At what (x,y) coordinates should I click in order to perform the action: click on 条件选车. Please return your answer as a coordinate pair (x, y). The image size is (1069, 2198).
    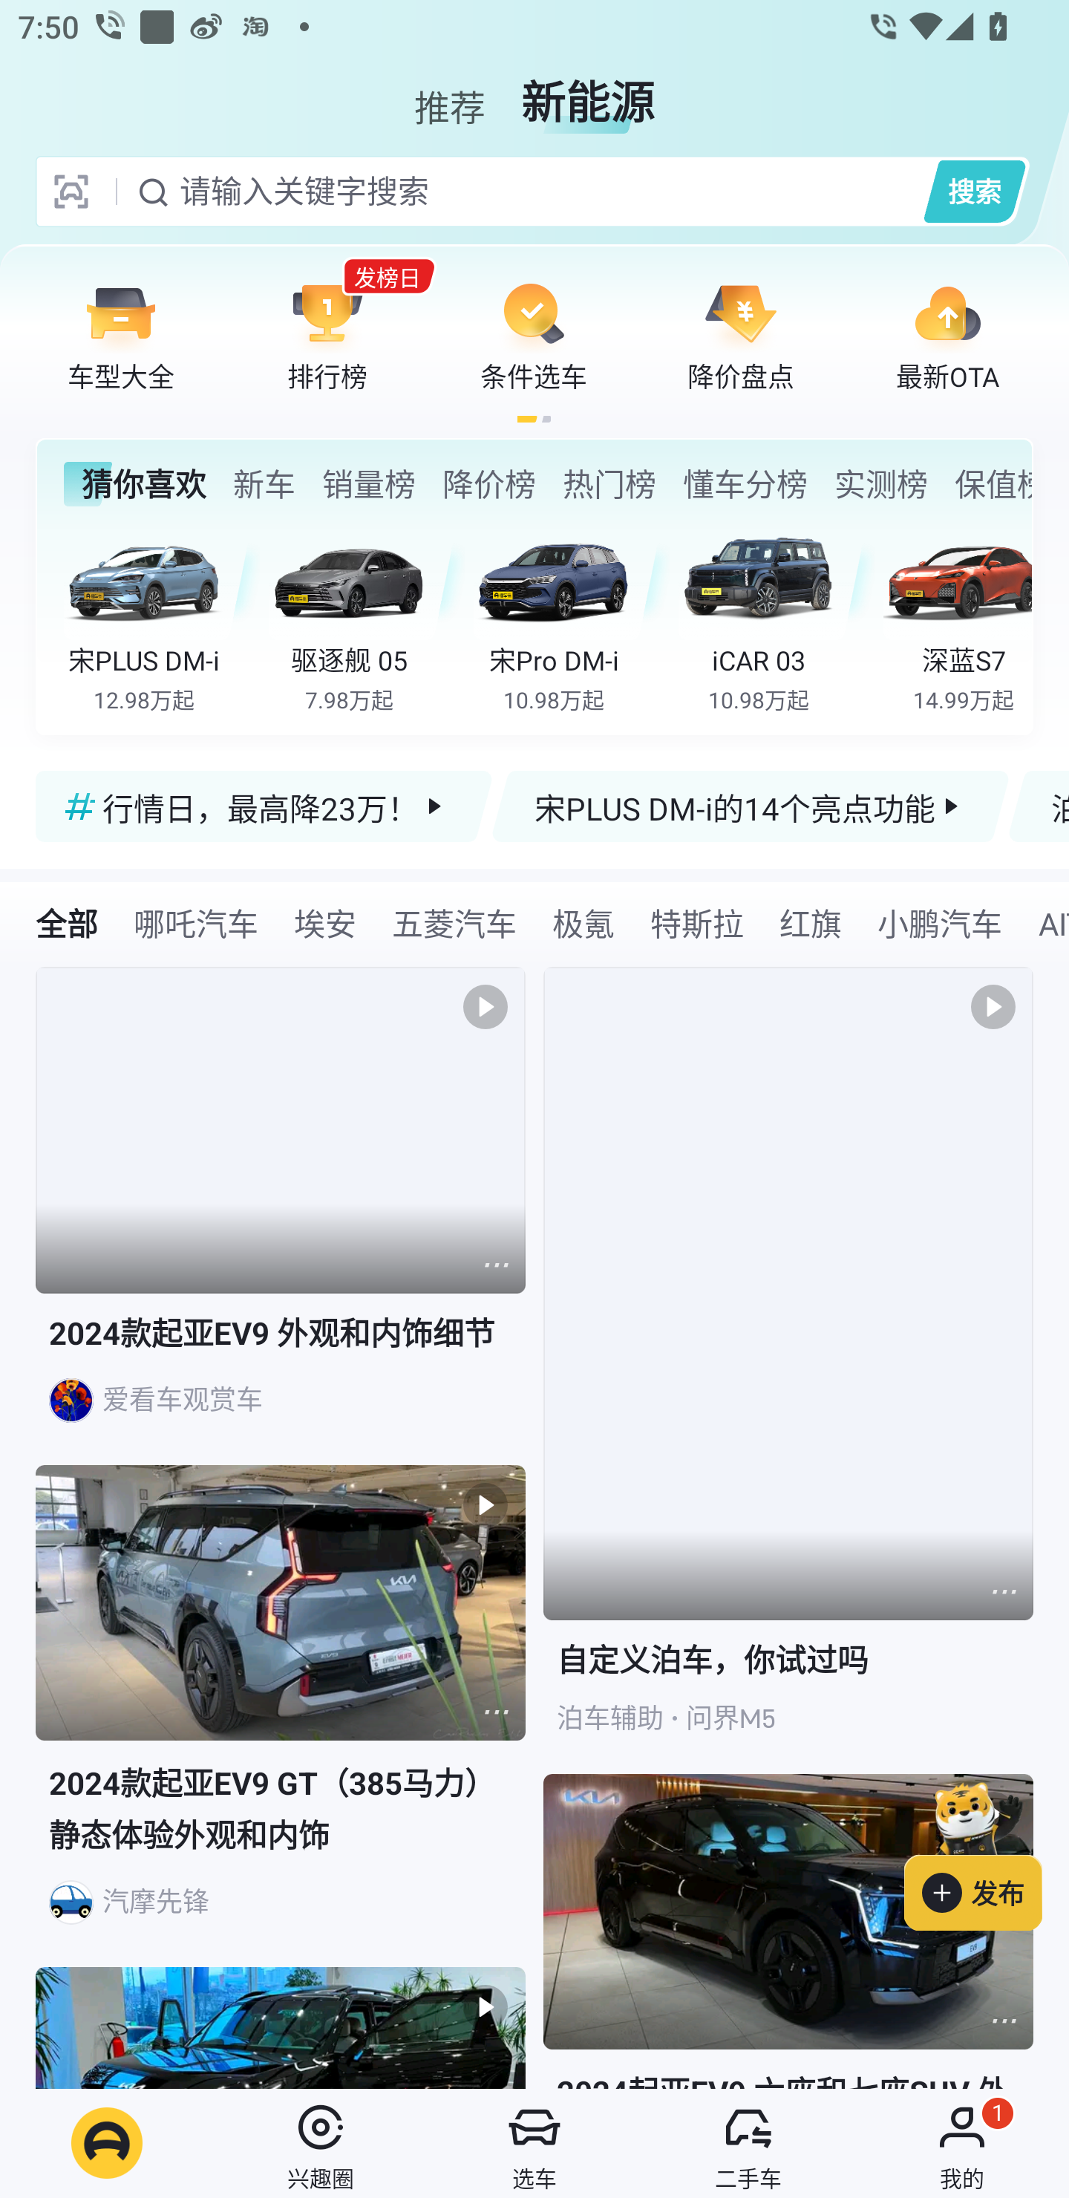
    Looking at the image, I should click on (534, 335).